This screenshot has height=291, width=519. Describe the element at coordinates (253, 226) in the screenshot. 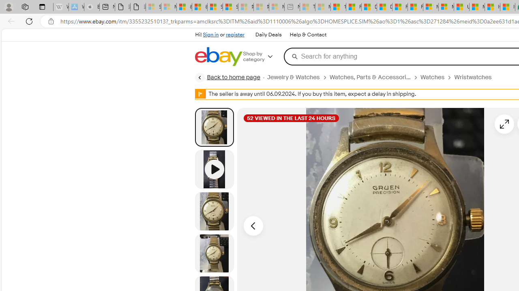

I see `Previous image - Item images thumbnails` at that location.